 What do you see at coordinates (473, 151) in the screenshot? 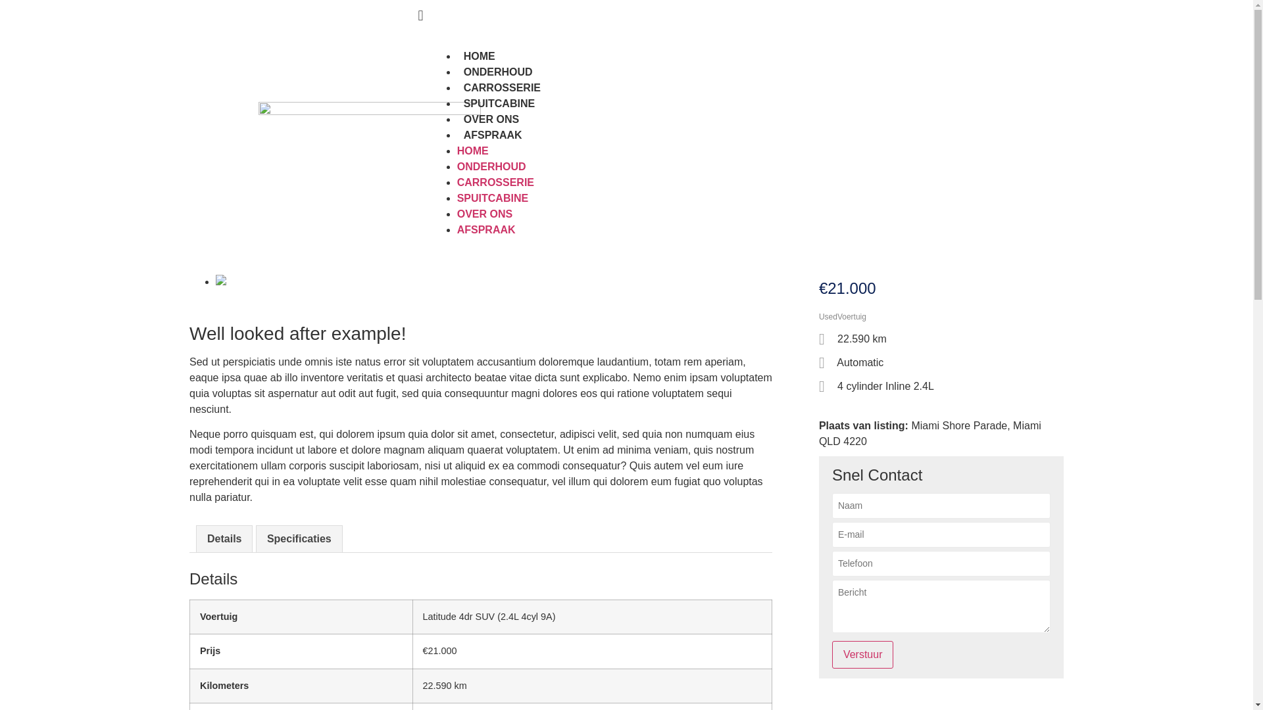
I see `HOME` at bounding box center [473, 151].